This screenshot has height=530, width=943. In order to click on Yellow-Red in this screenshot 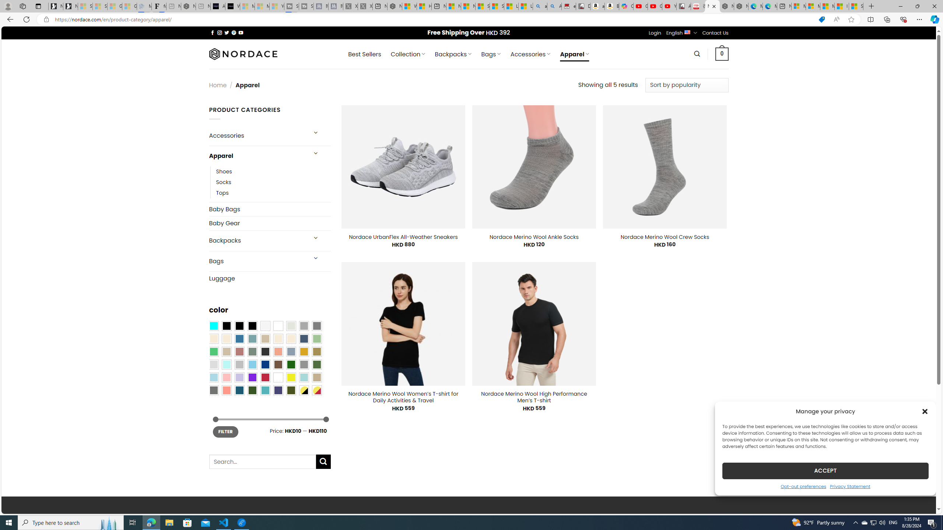, I will do `click(317, 390)`.